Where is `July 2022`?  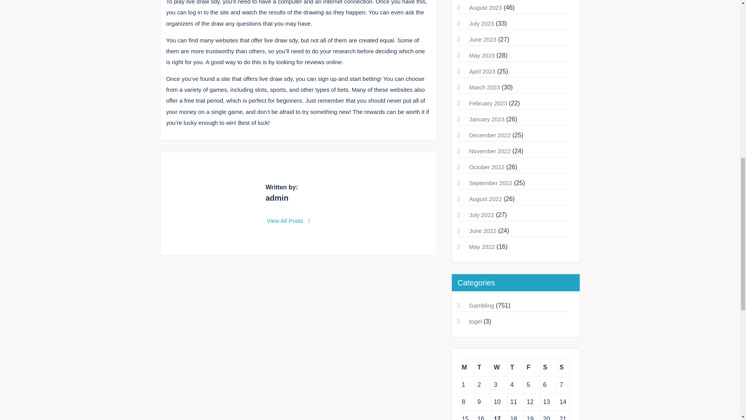 July 2022 is located at coordinates (481, 215).